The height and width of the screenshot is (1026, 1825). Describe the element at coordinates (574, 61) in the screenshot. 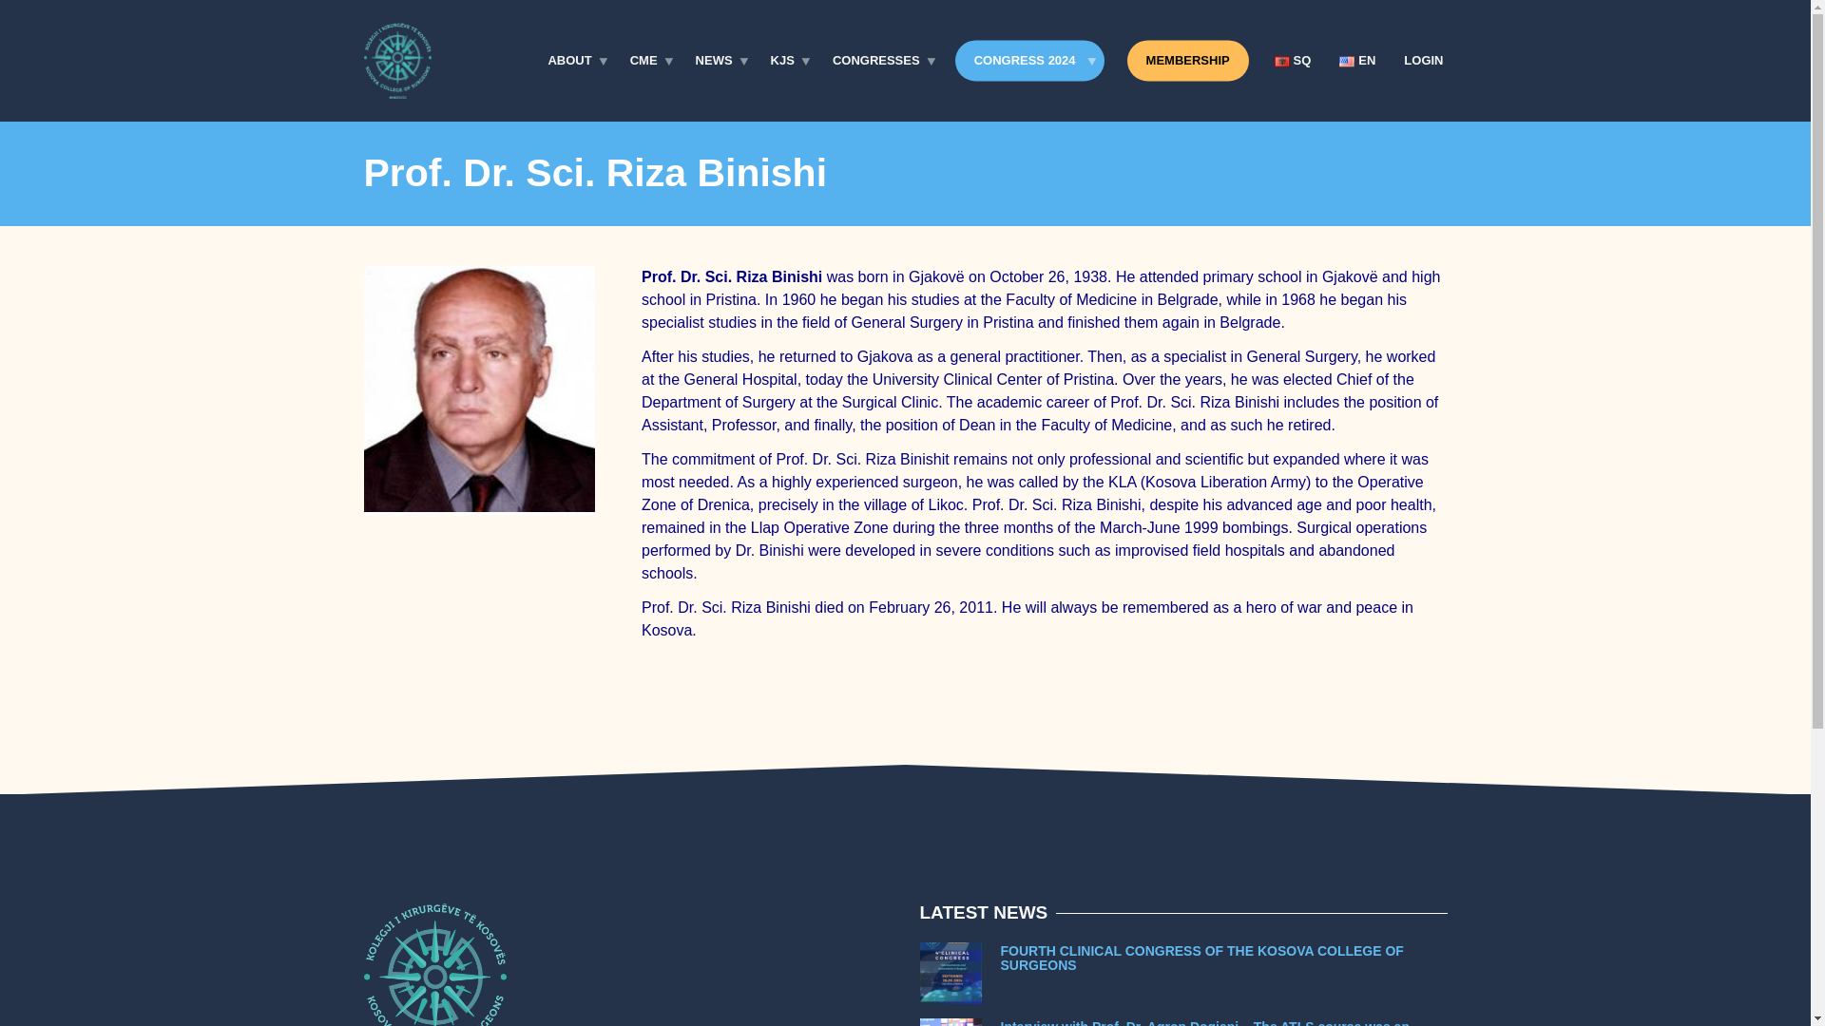

I see `ABOUT` at that location.